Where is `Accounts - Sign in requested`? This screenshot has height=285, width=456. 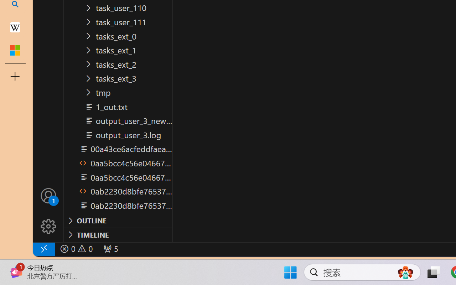 Accounts - Sign in requested is located at coordinates (48, 195).